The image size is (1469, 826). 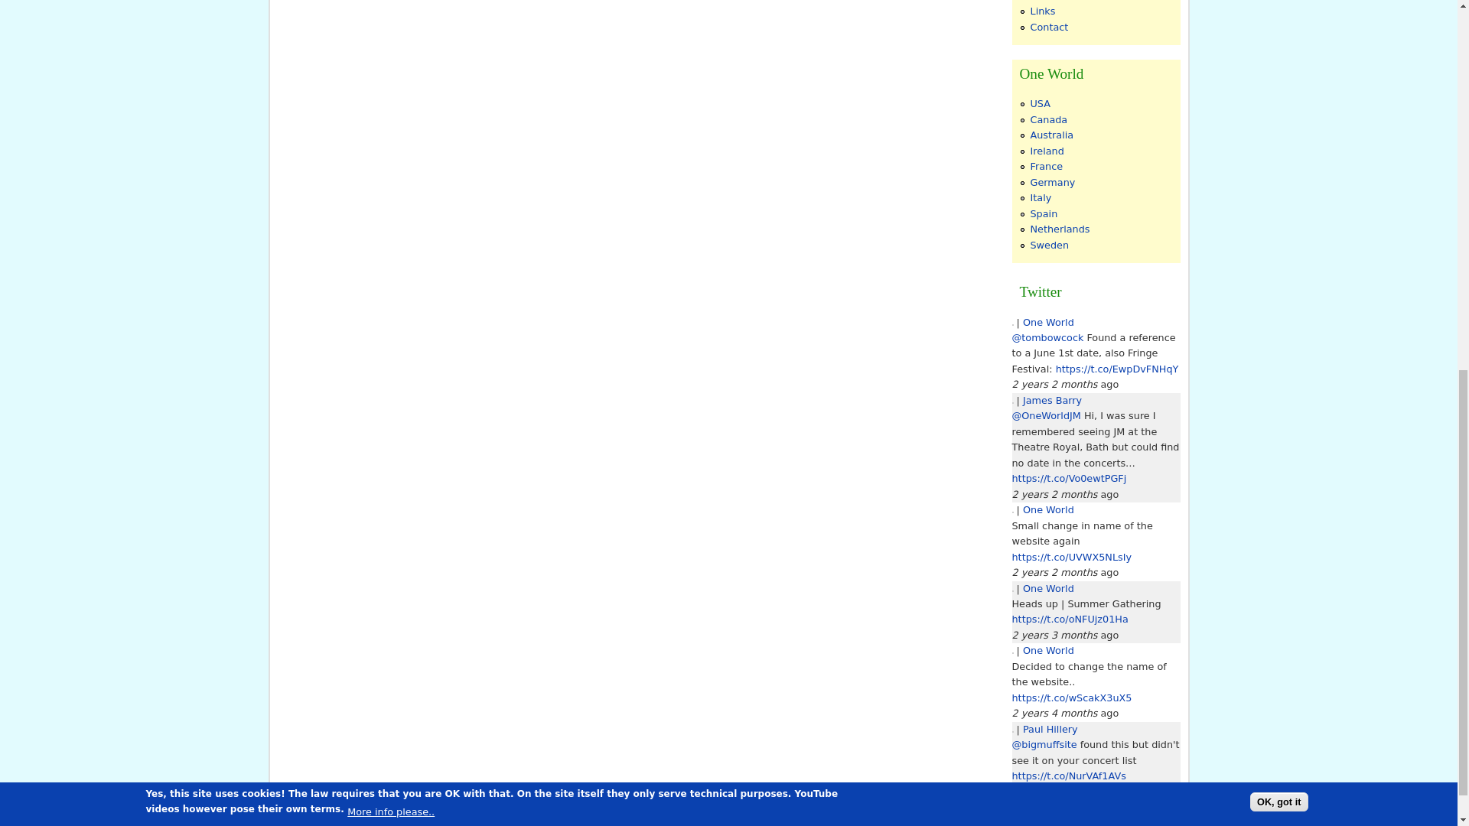 I want to click on Links, so click(x=1042, y=11).